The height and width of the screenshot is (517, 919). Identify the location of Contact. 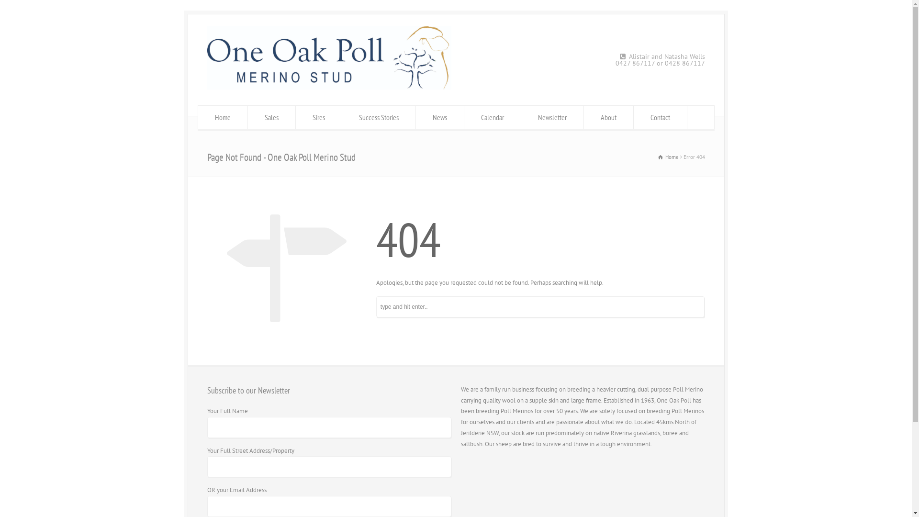
(661, 117).